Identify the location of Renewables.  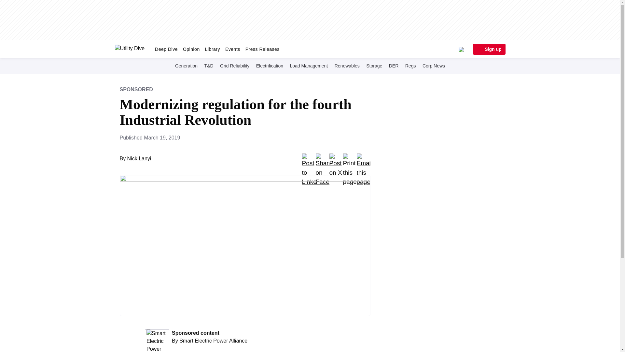
(347, 66).